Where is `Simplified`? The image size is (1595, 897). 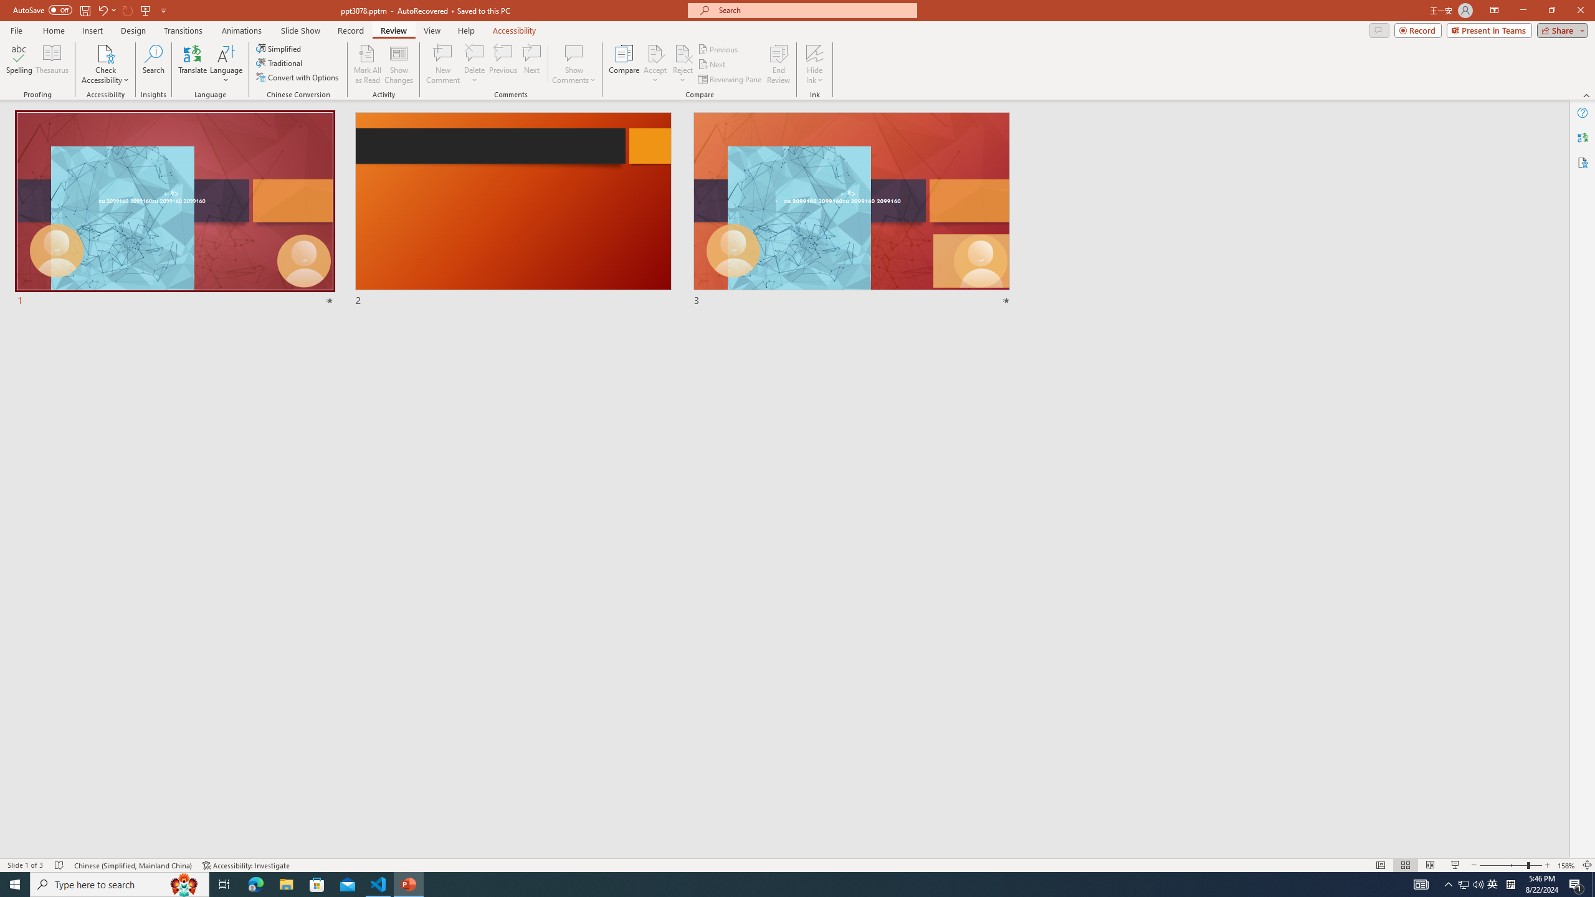
Simplified is located at coordinates (279, 49).